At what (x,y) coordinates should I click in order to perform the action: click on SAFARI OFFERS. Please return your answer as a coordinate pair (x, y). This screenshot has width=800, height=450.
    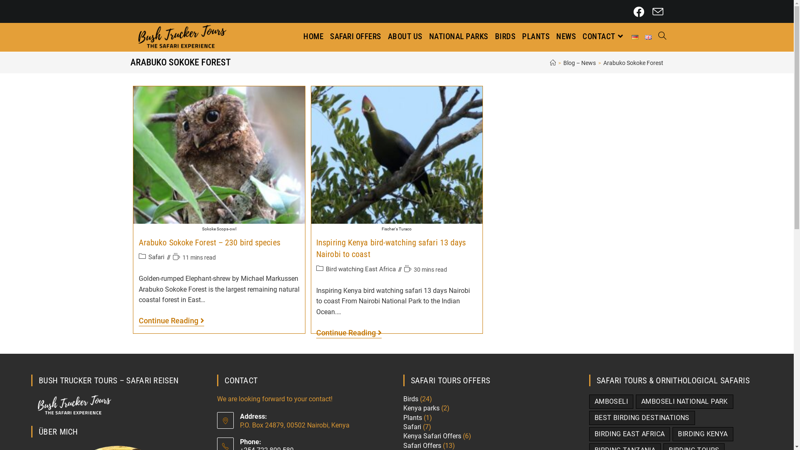
    Looking at the image, I should click on (356, 37).